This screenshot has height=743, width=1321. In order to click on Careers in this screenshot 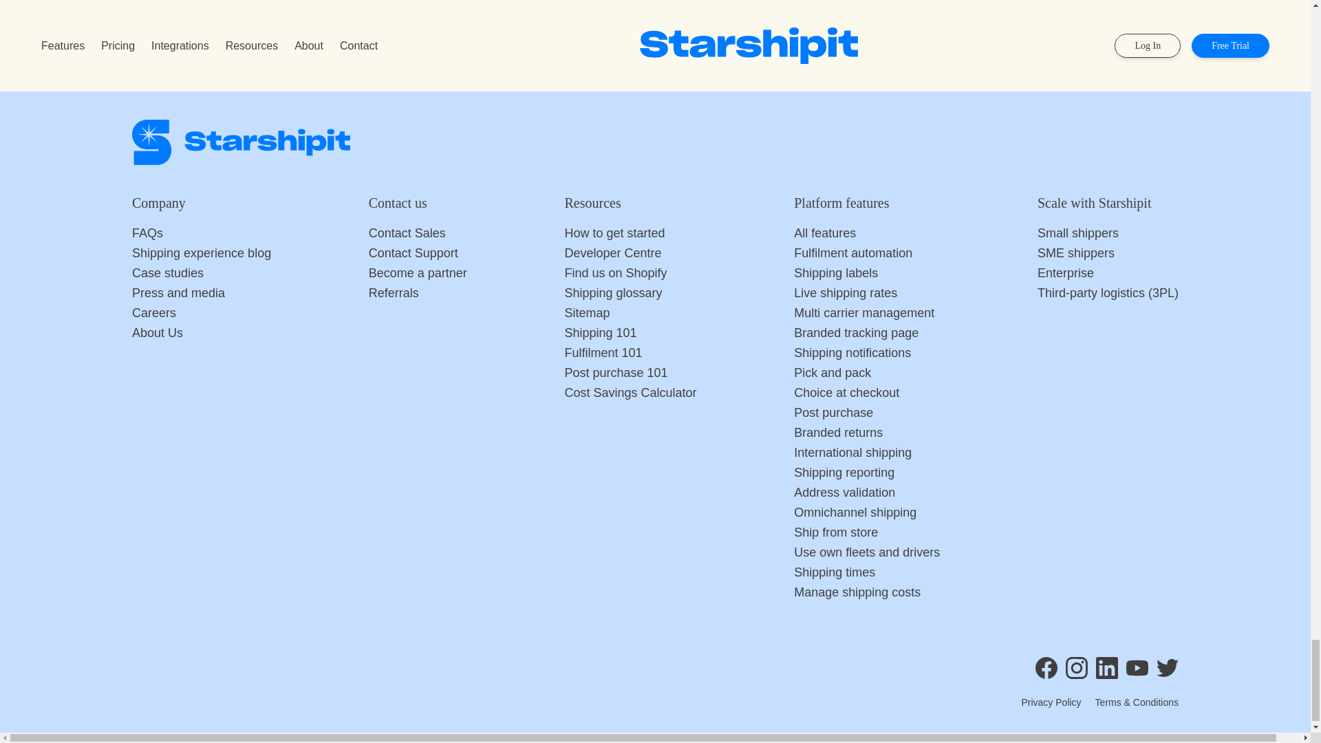, I will do `click(201, 312)`.